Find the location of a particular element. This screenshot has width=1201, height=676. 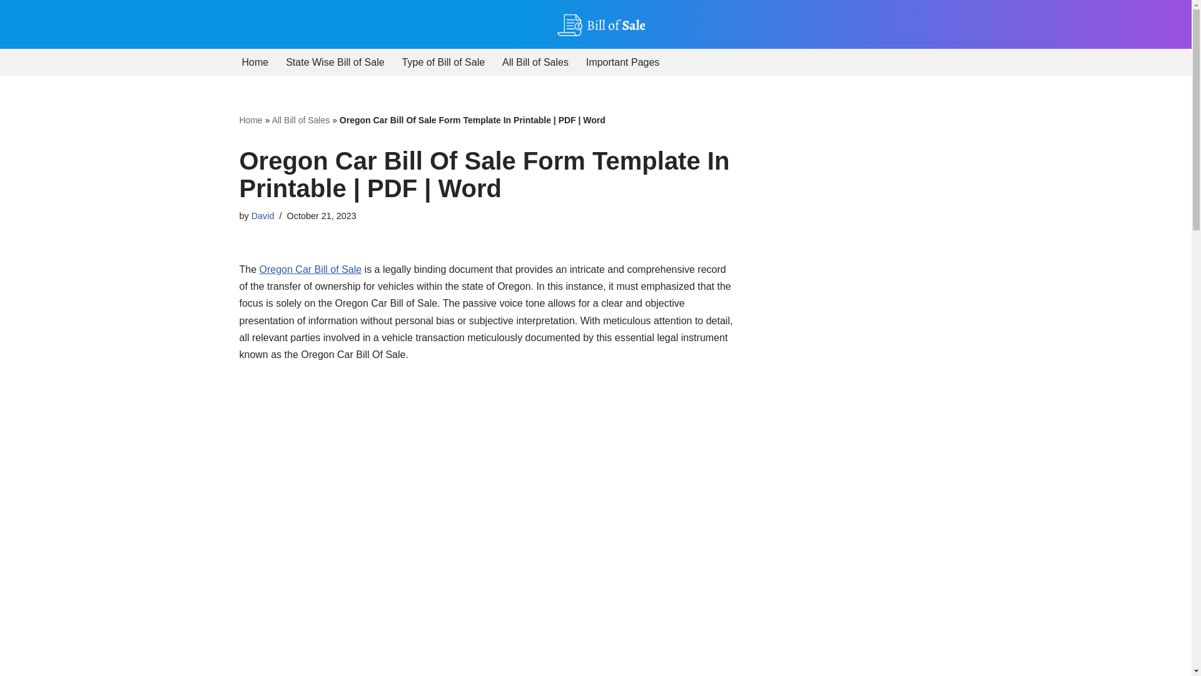

Important Pages is located at coordinates (622, 63).